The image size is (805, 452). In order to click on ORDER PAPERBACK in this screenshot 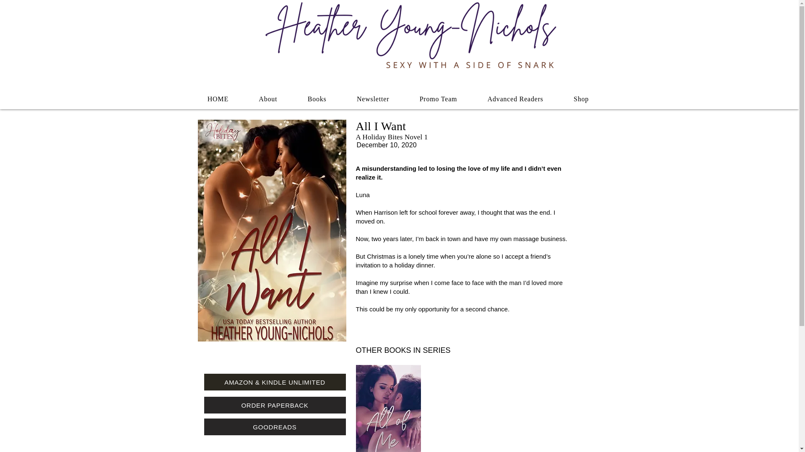, I will do `click(274, 405)`.